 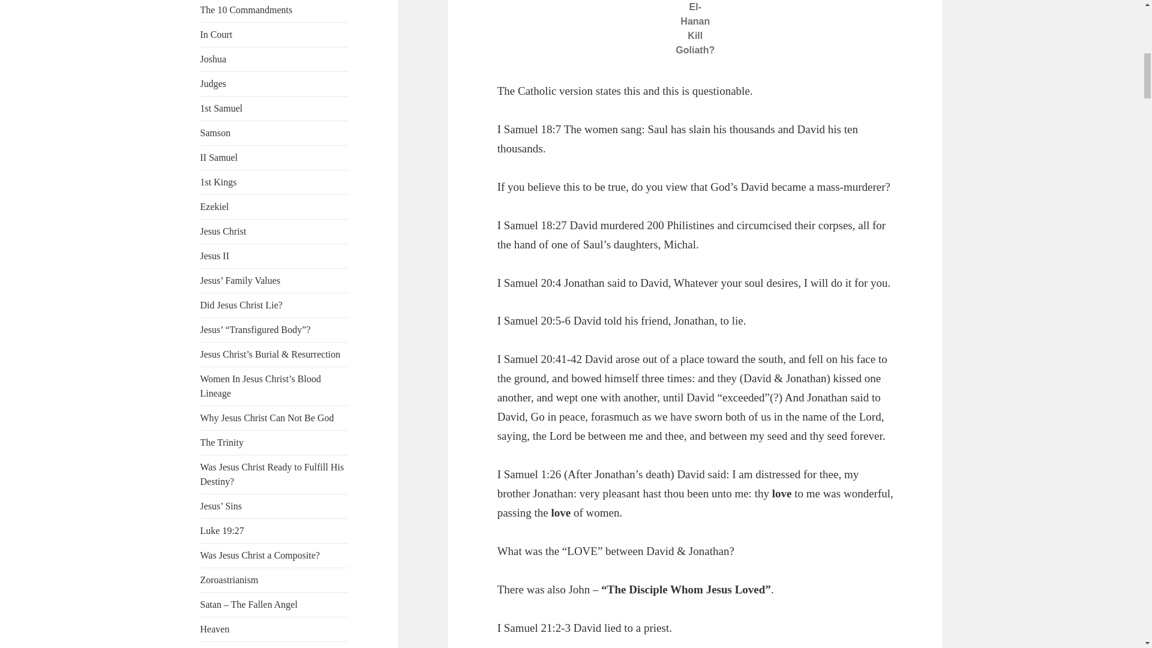 What do you see at coordinates (275, 83) in the screenshot?
I see `Judges` at bounding box center [275, 83].